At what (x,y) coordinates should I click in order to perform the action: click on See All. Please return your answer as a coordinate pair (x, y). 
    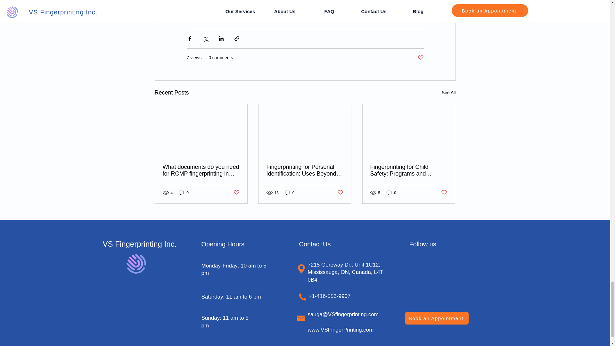
    Looking at the image, I should click on (448, 92).